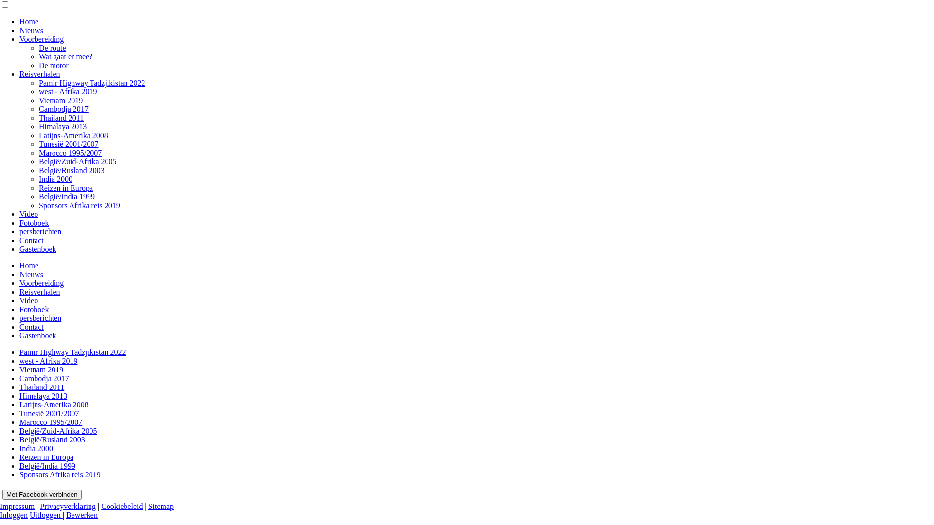 The width and height of the screenshot is (934, 525). Describe the element at coordinates (38, 335) in the screenshot. I see `Gastenboek` at that location.